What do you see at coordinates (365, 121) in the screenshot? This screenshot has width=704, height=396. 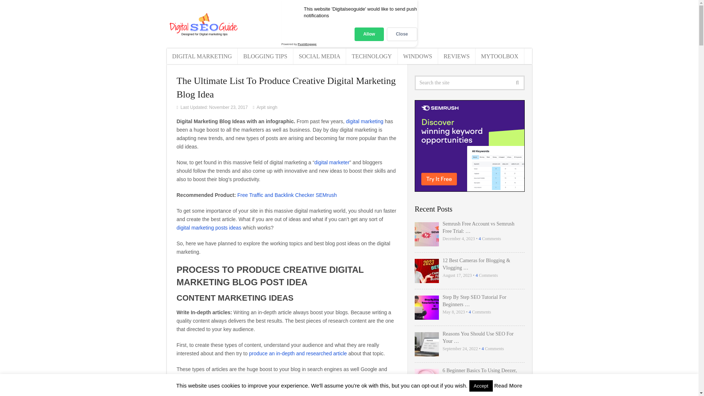 I see `digital marketing` at bounding box center [365, 121].